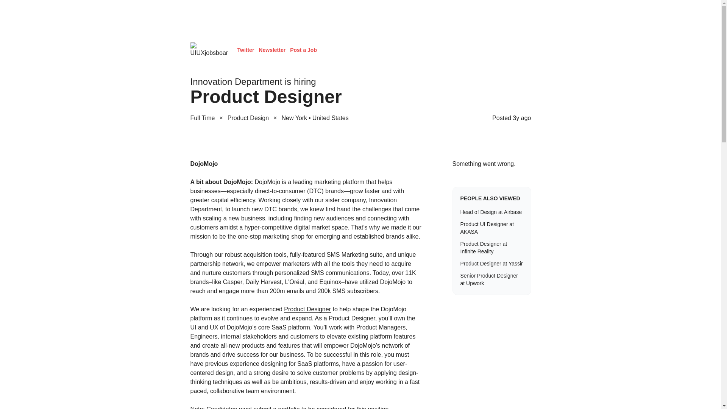 Image resolution: width=727 pixels, height=409 pixels. I want to click on Product Designer at Yassir, so click(491, 264).